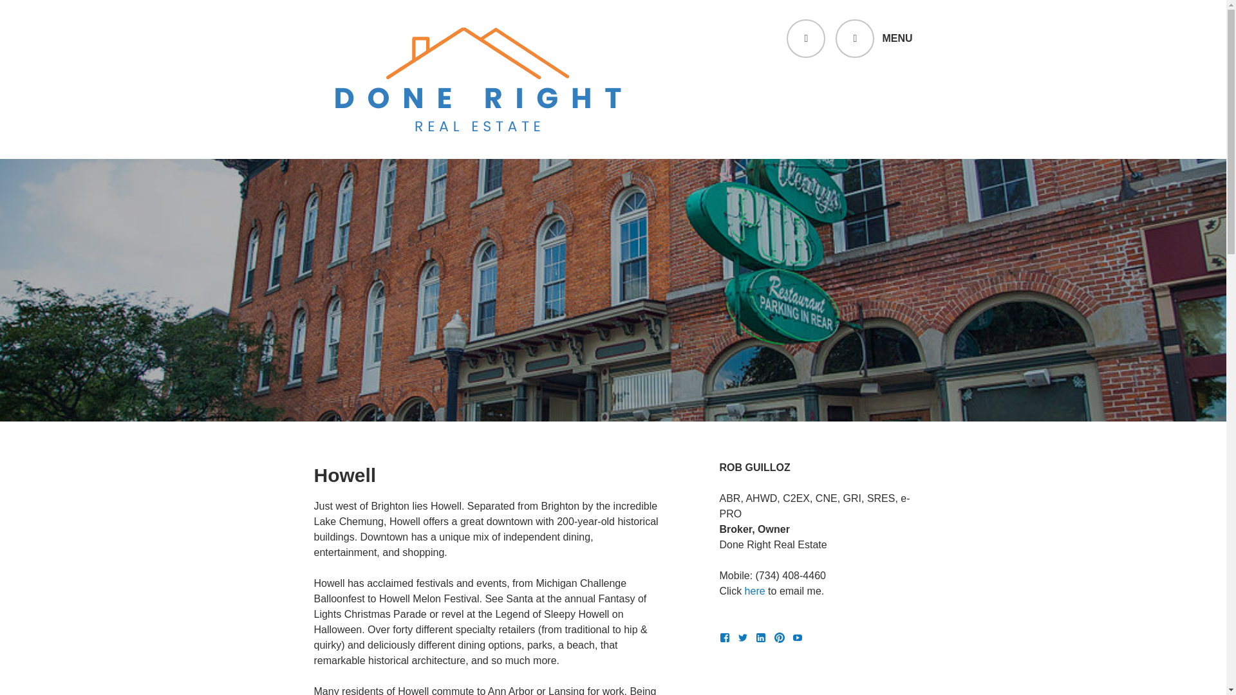  What do you see at coordinates (806, 39) in the screenshot?
I see `SEARCH` at bounding box center [806, 39].